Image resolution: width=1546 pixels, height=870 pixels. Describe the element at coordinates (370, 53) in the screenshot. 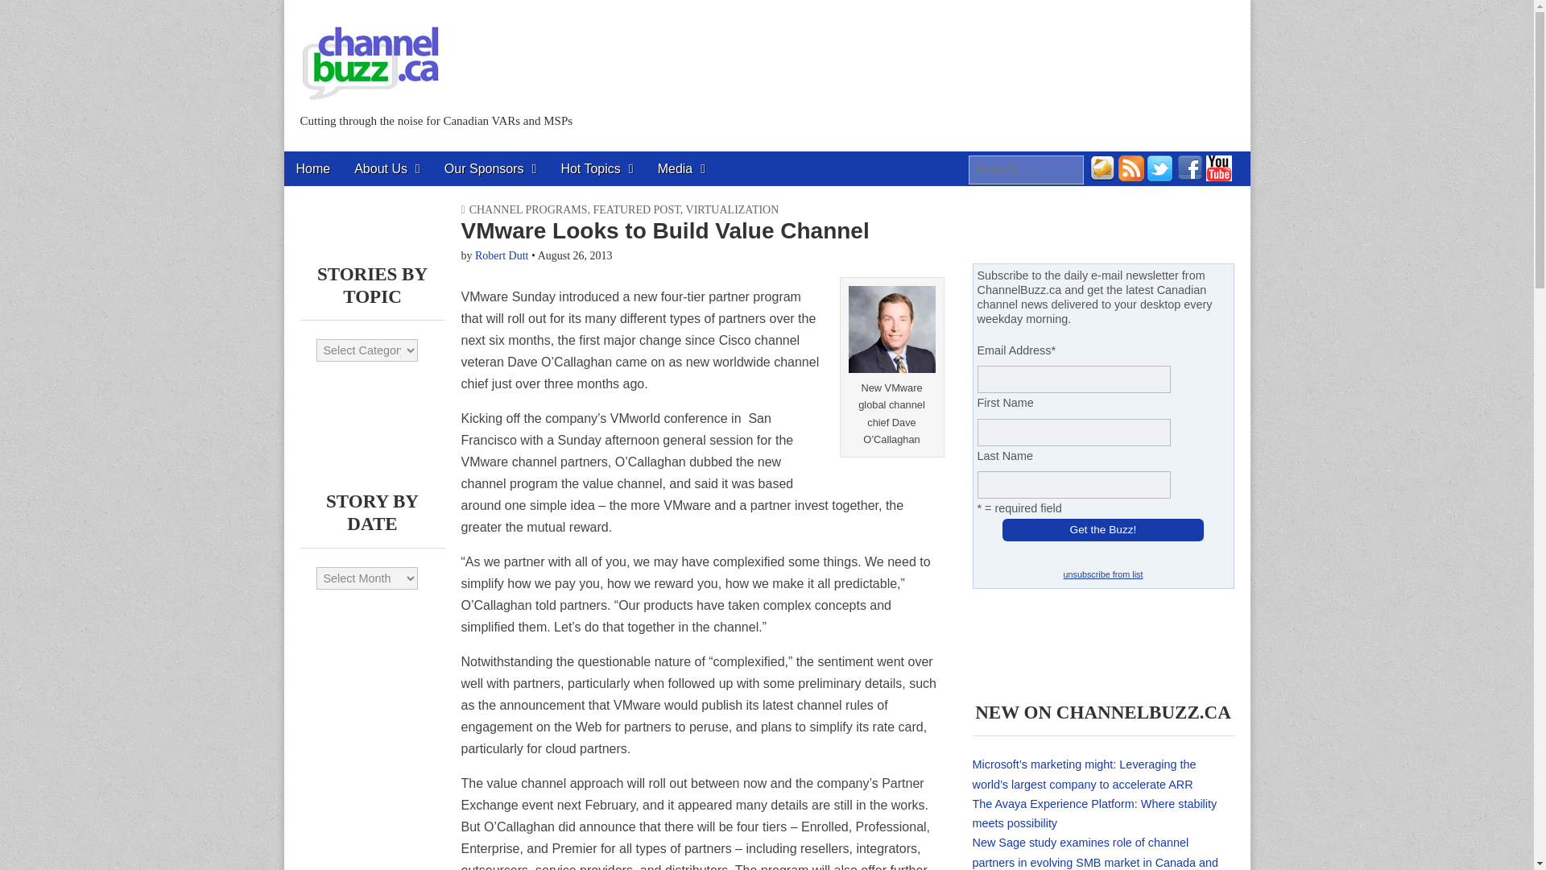

I see `ChannelBuzz.ca` at that location.